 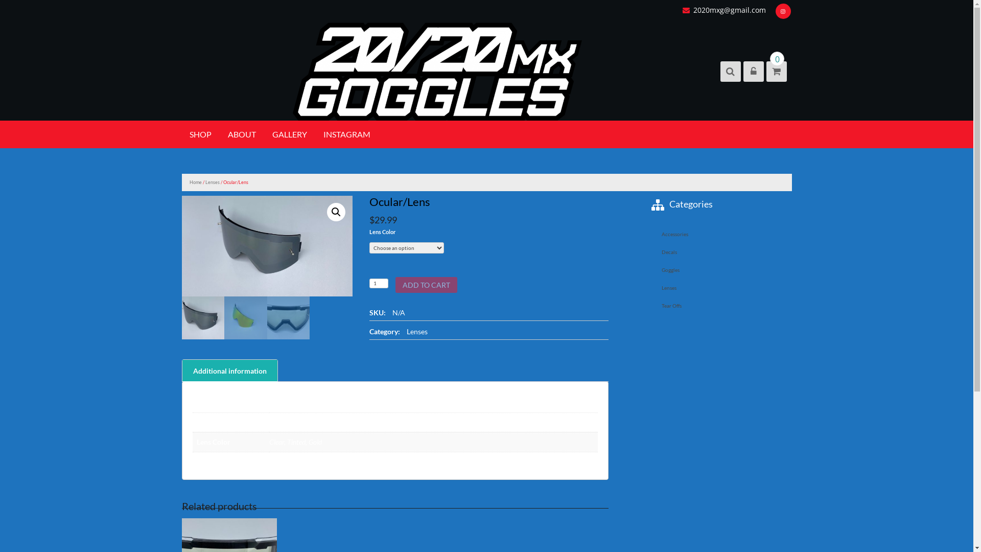 I want to click on Additional information, so click(x=229, y=371).